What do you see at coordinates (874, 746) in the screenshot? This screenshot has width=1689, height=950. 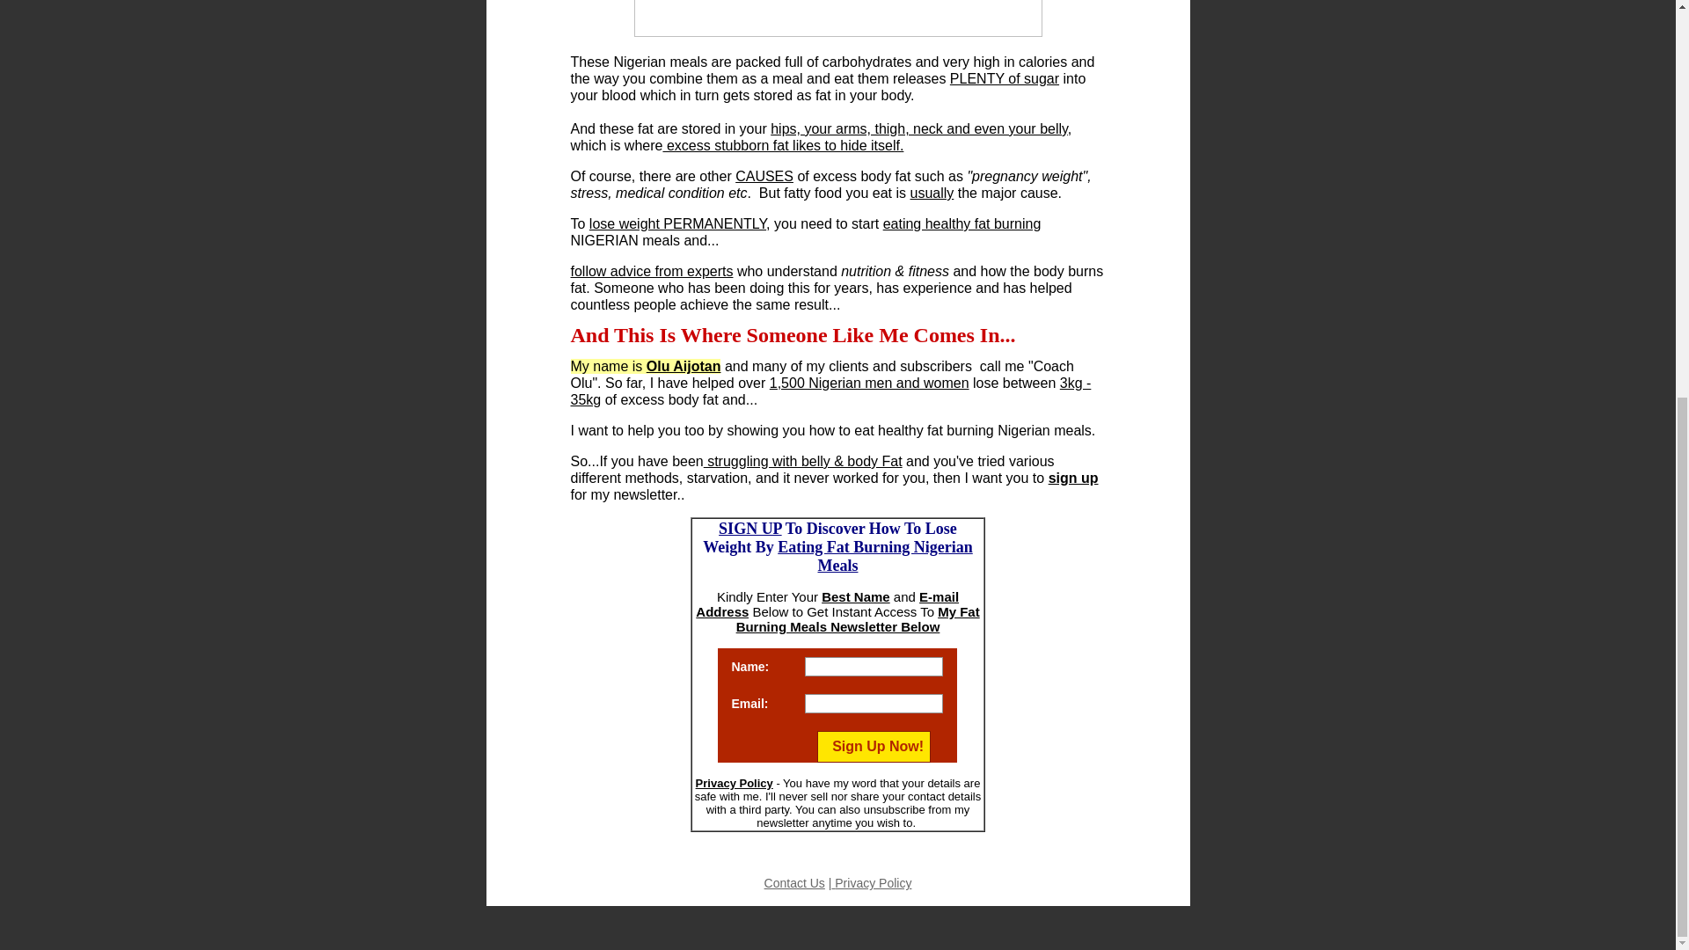 I see `Sign Up Now!` at bounding box center [874, 746].